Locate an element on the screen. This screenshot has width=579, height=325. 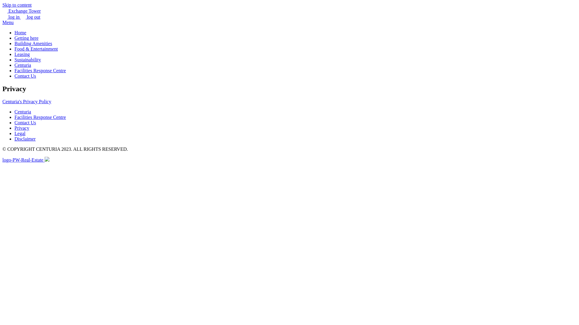
logo-PW-Real-Estate is located at coordinates (26, 160).